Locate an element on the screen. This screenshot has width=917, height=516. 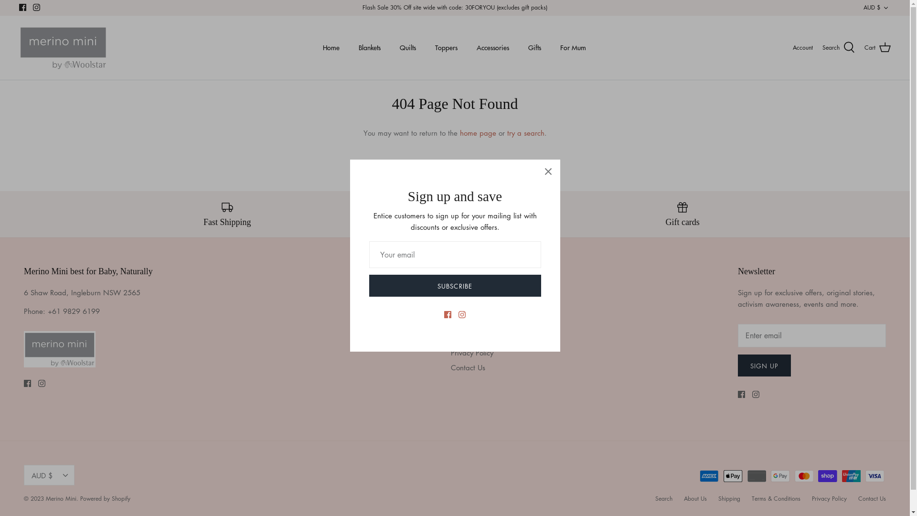
Home is located at coordinates (331, 48).